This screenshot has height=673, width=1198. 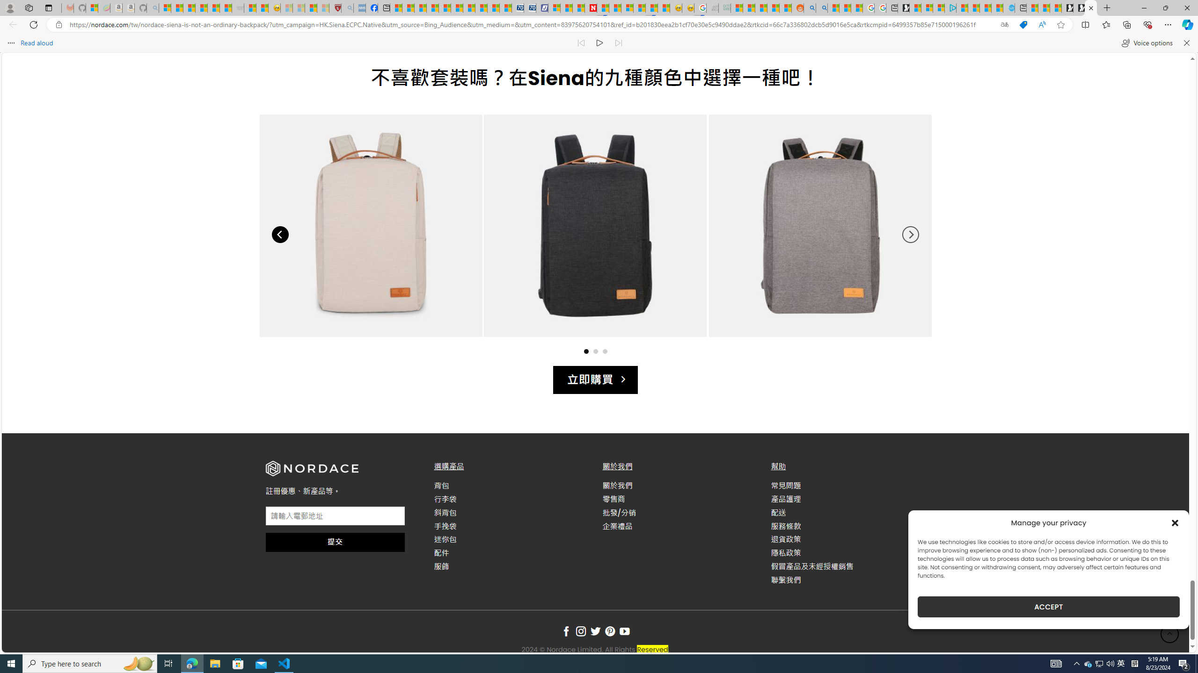 I want to click on Robert H. Shmerling, MD - Harvard Health, so click(x=335, y=8).